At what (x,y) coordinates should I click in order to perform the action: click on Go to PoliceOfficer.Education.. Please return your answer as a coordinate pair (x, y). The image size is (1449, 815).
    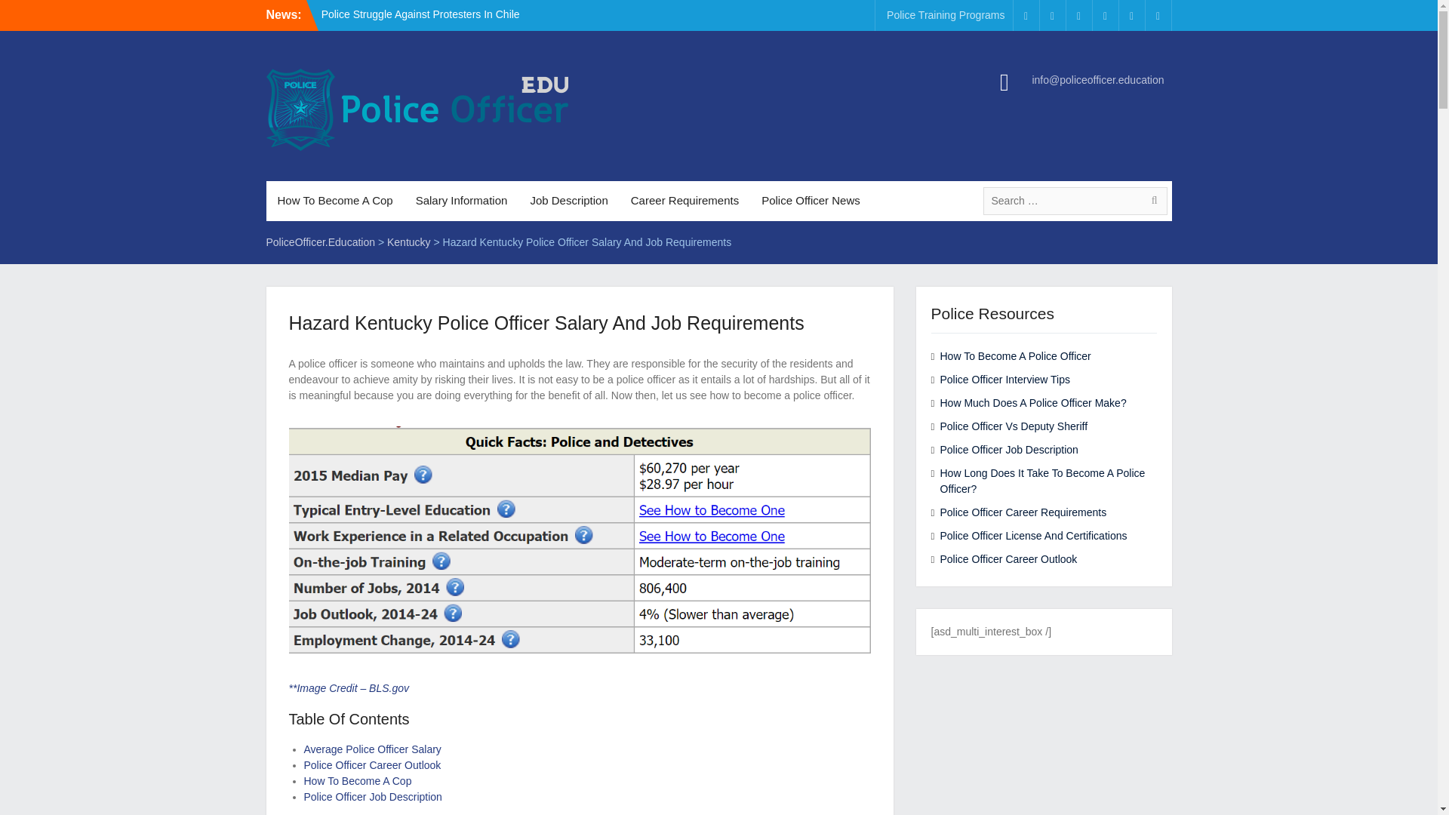
    Looking at the image, I should click on (320, 241).